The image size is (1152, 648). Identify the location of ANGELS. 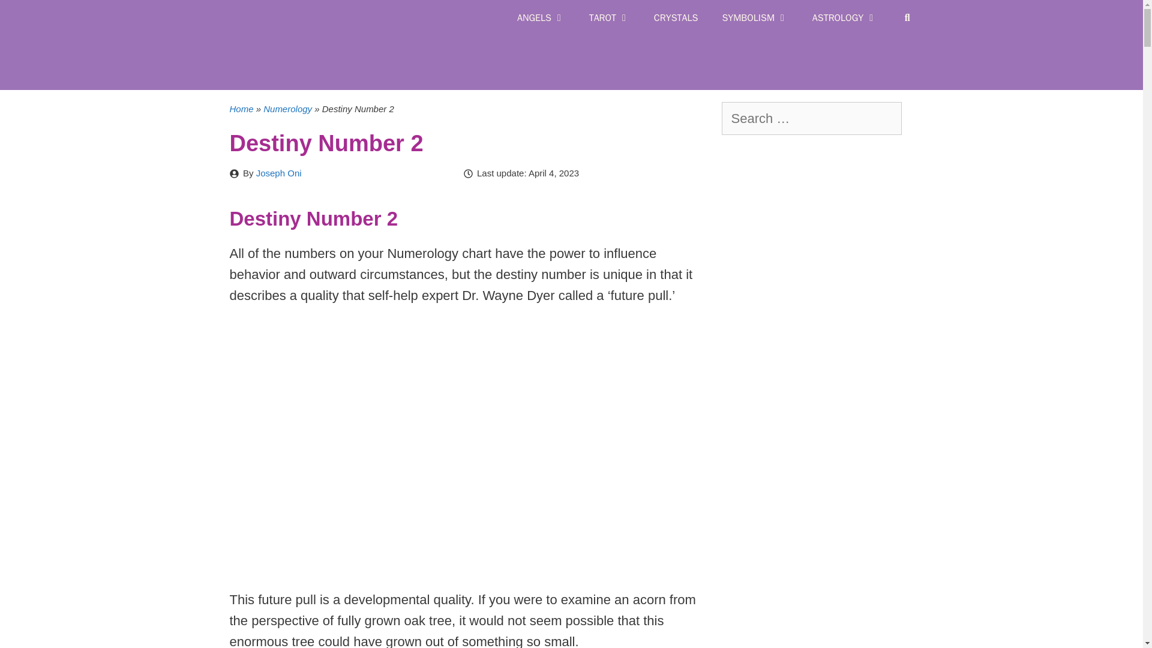
(541, 18).